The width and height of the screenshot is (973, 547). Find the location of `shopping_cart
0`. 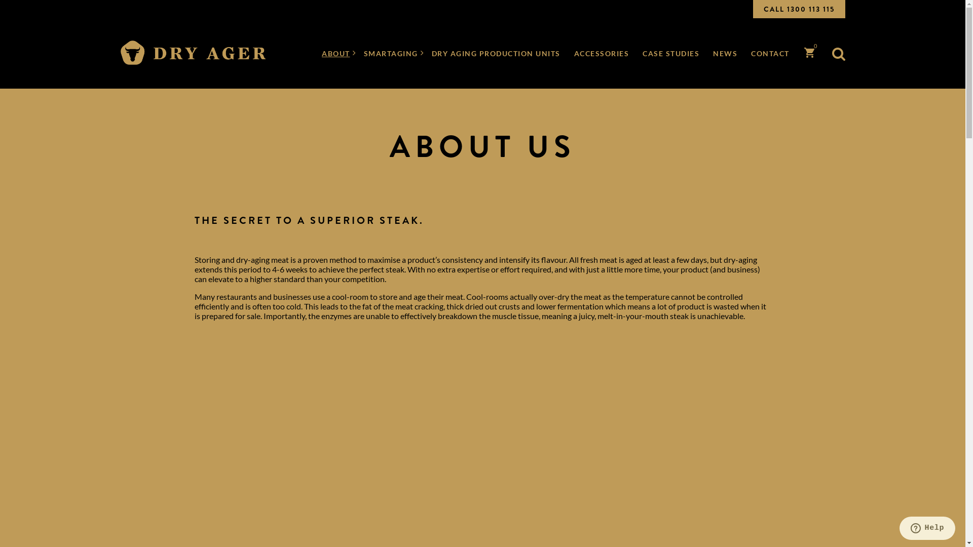

shopping_cart
0 is located at coordinates (810, 56).